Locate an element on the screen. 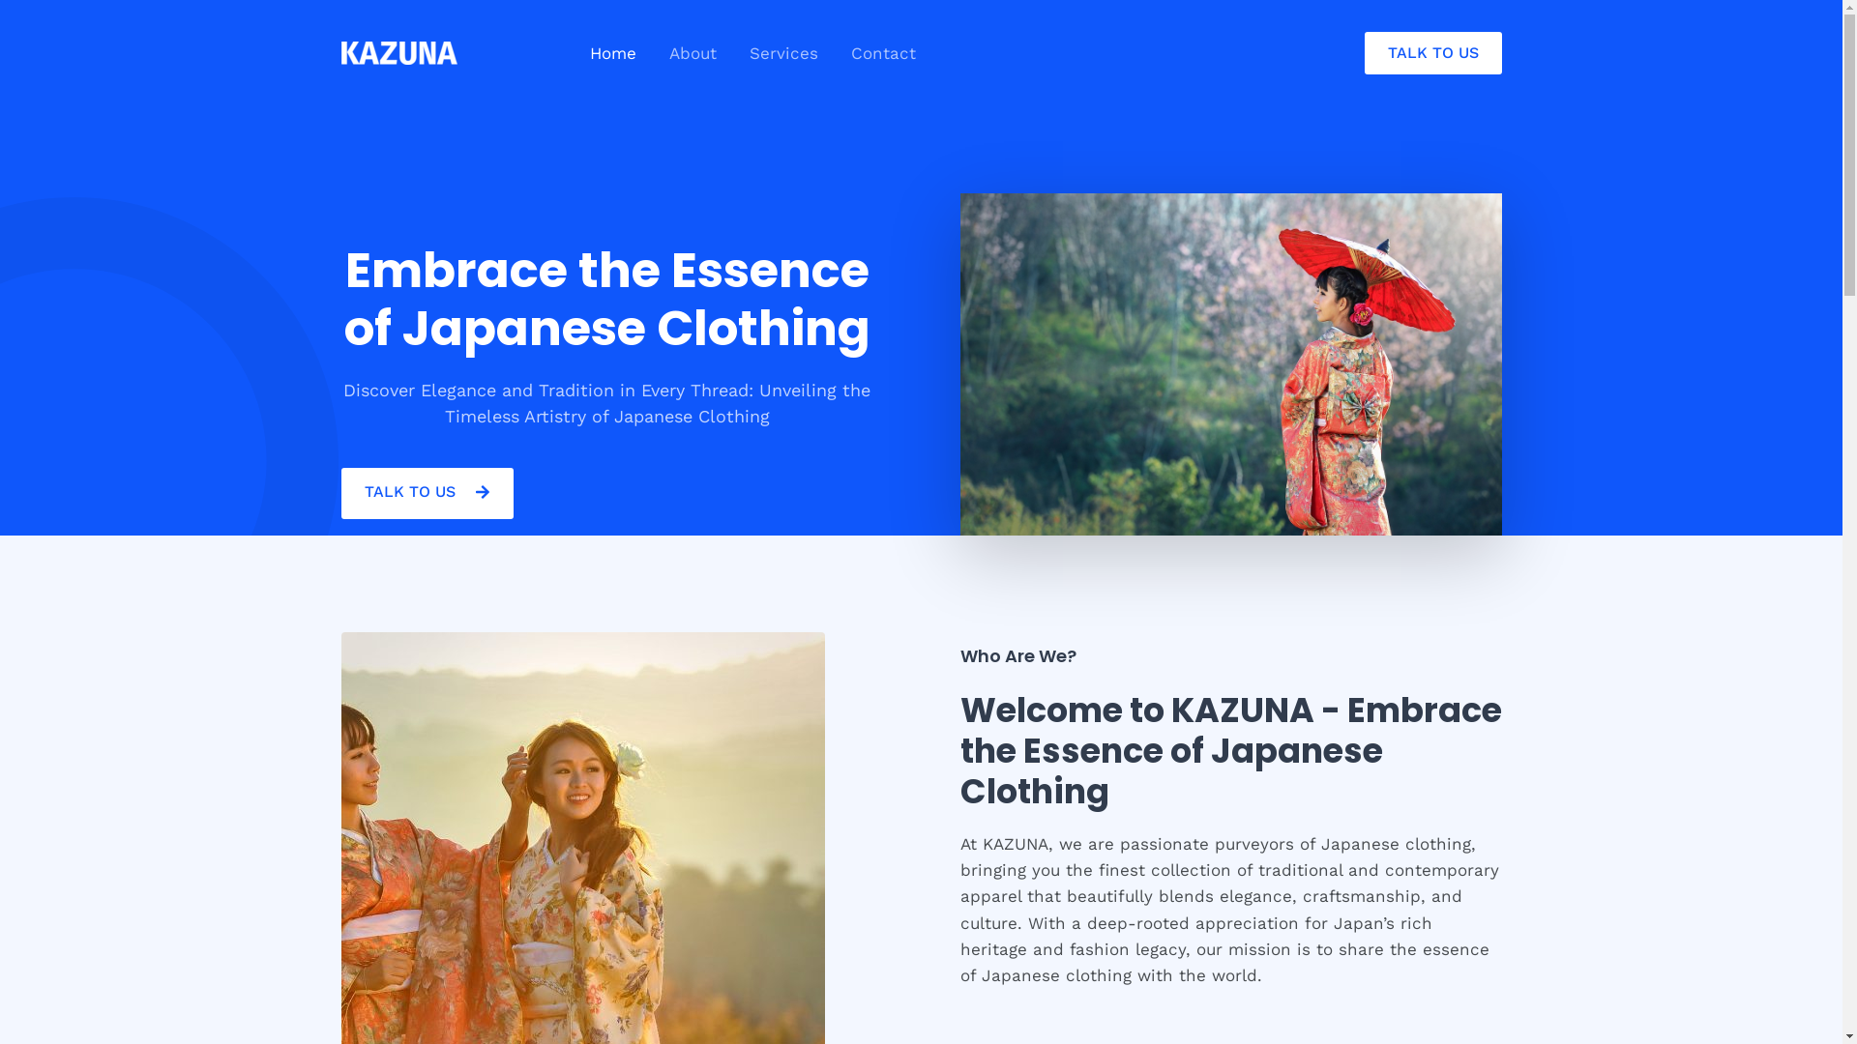  TALK TO US is located at coordinates (1432, 53).